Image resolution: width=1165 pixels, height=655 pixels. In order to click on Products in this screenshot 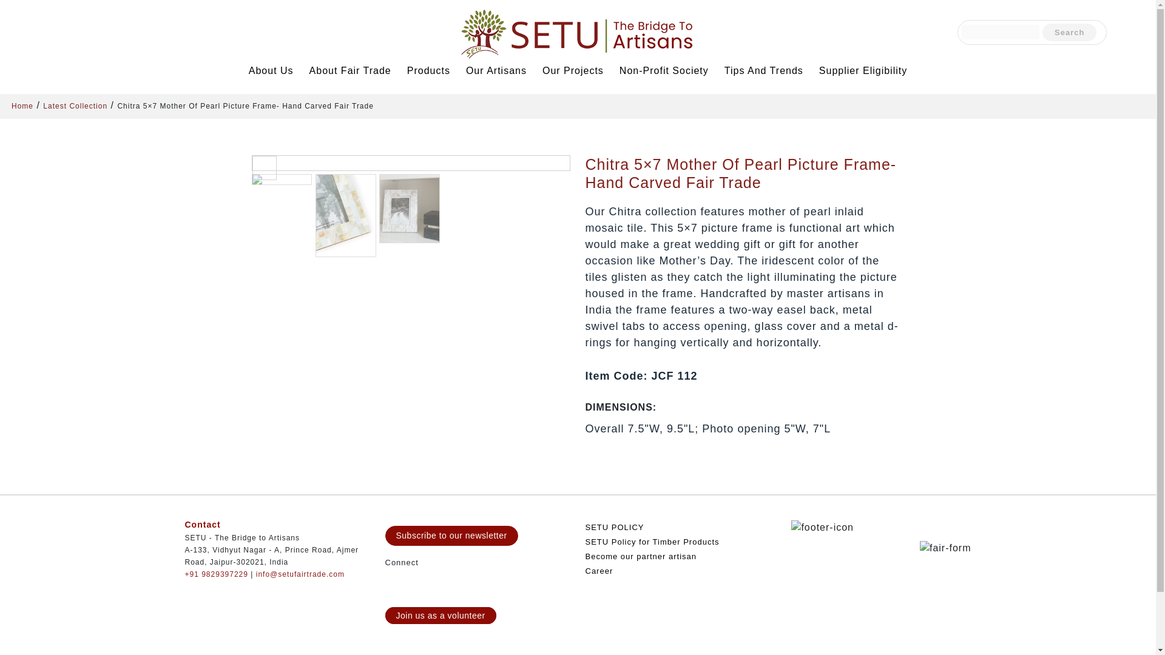, I will do `click(430, 70)`.